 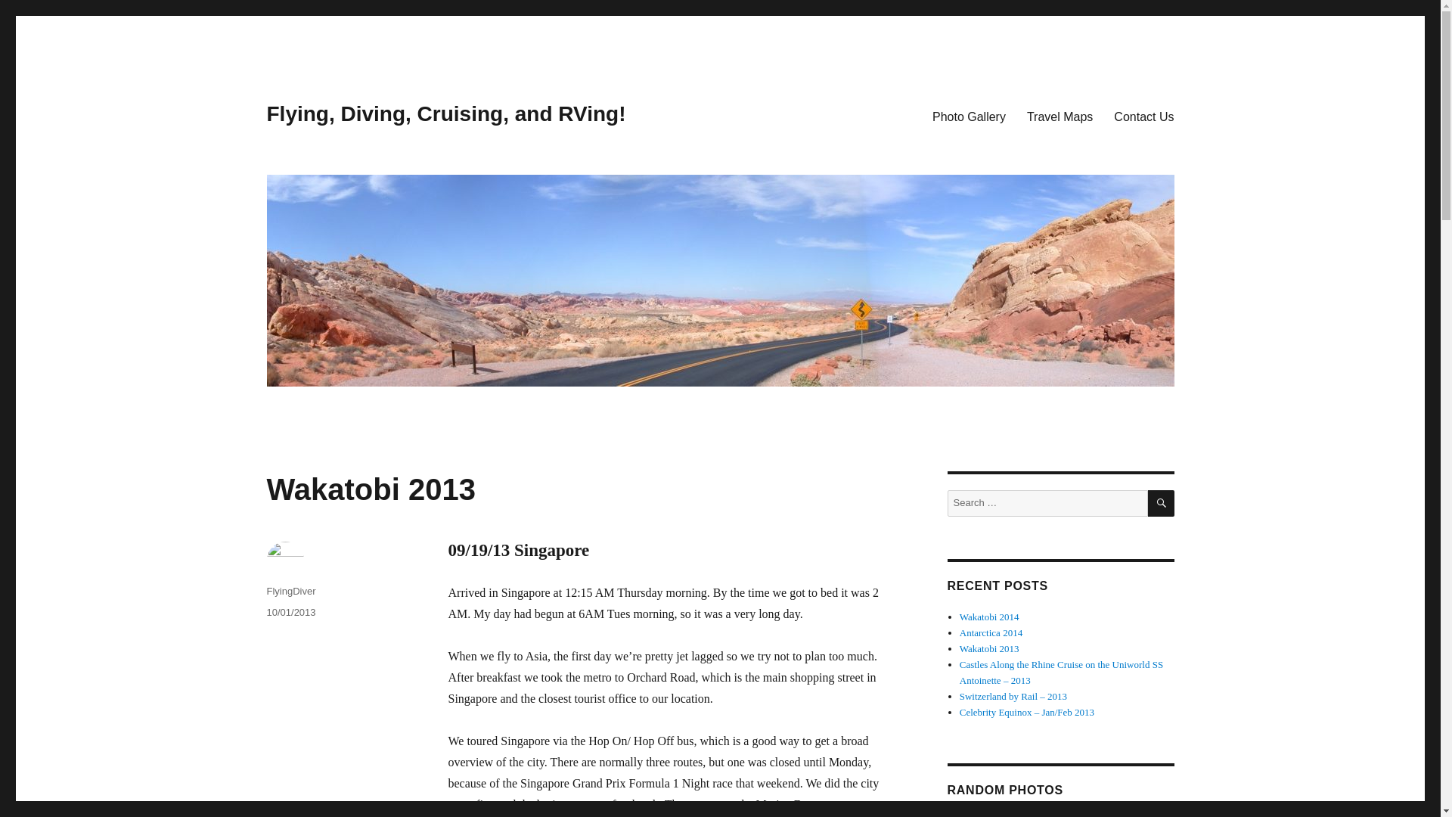 What do you see at coordinates (991, 632) in the screenshot?
I see `Antarctica 2014` at bounding box center [991, 632].